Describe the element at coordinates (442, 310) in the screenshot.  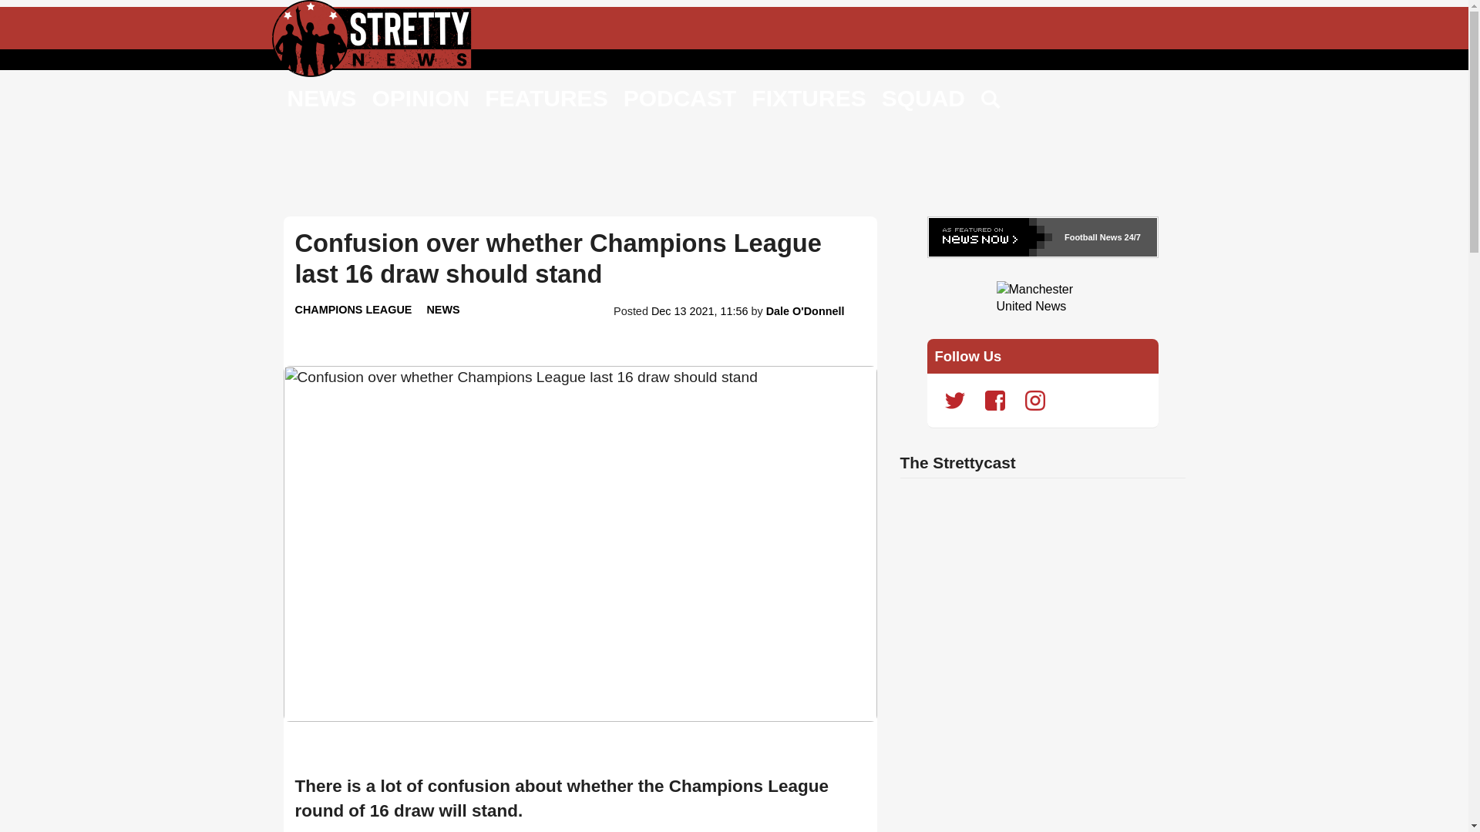
I see `Latest News News` at that location.